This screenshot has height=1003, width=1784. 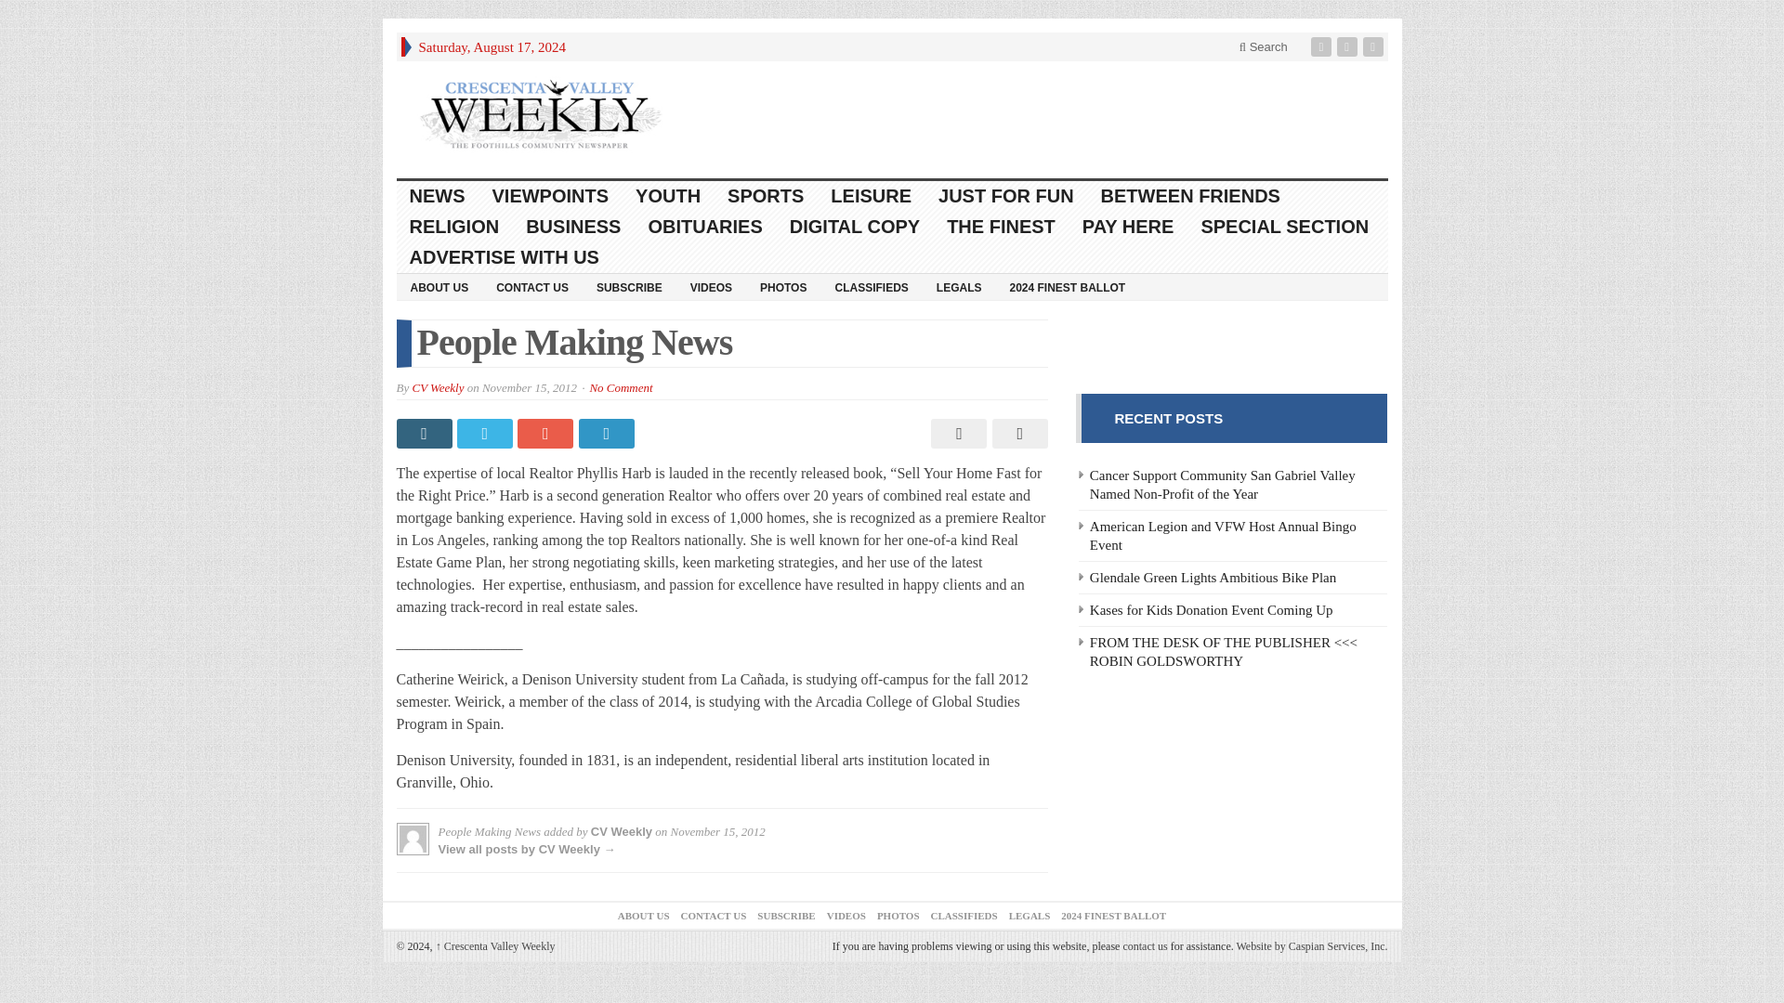 I want to click on DIGITAL COPY, so click(x=855, y=227).